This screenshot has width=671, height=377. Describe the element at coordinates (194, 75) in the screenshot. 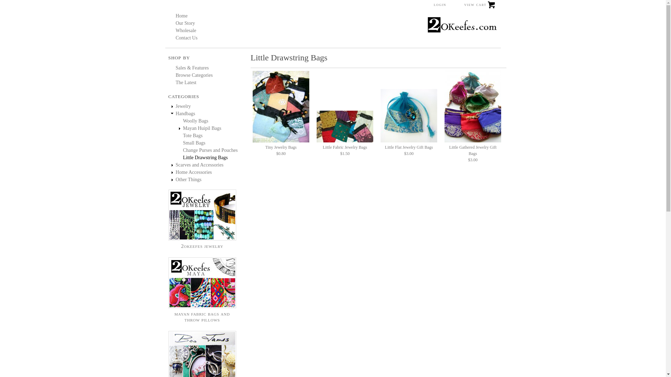

I see `Browse Categories` at that location.